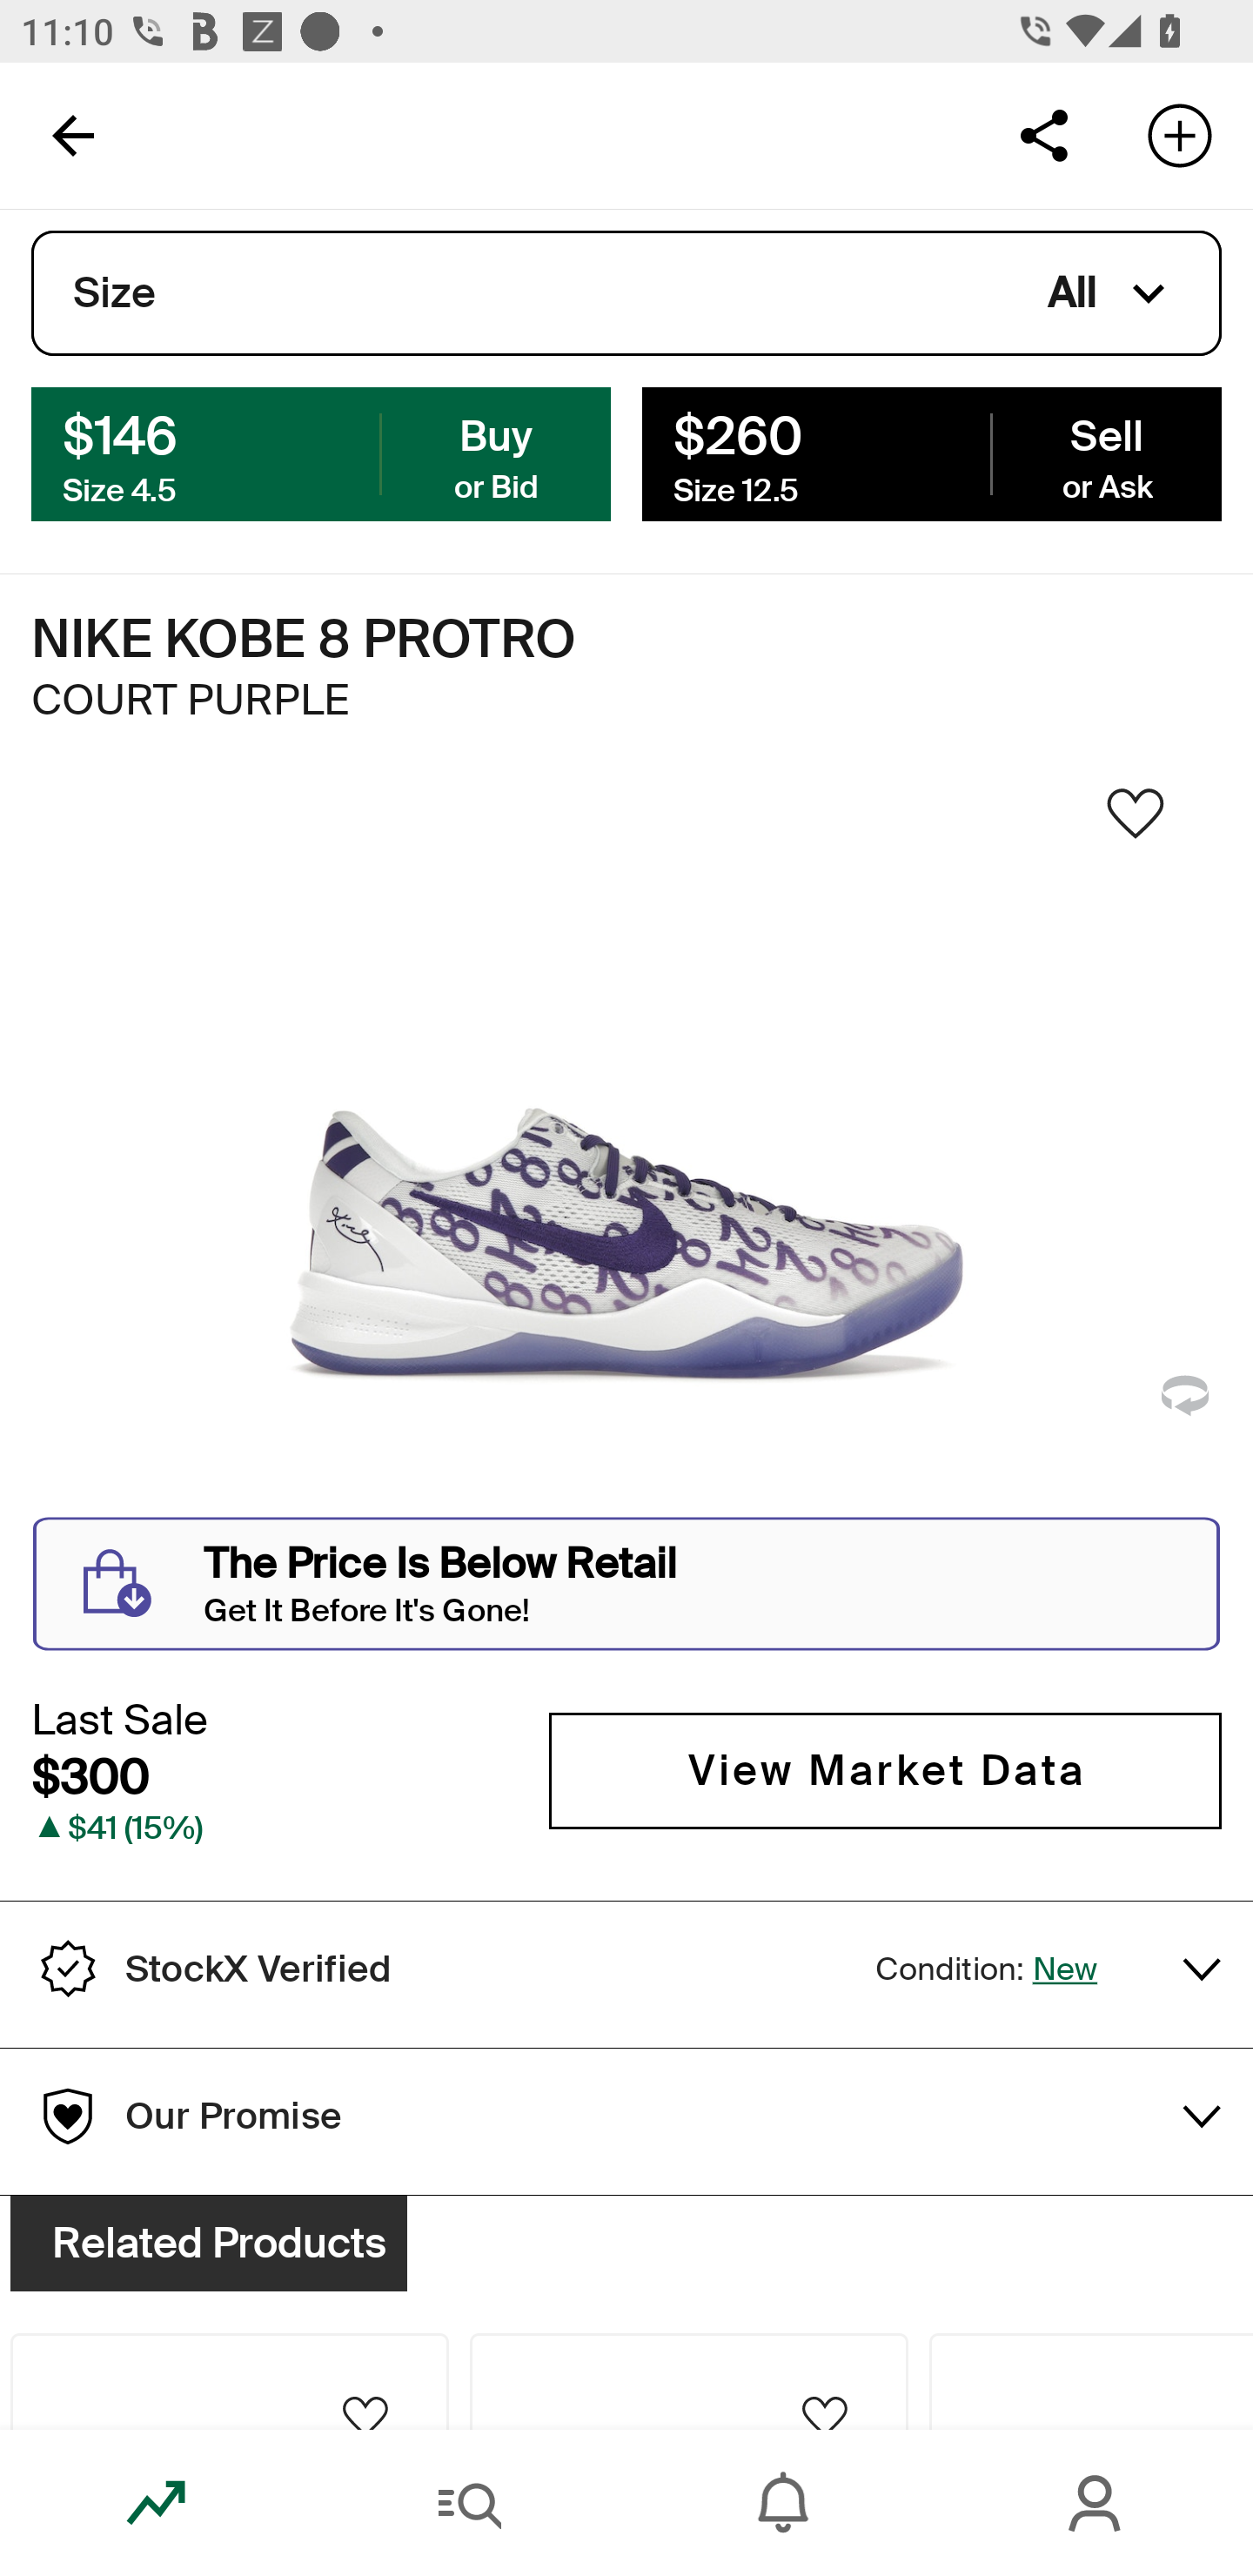  What do you see at coordinates (1043, 134) in the screenshot?
I see `Share` at bounding box center [1043, 134].